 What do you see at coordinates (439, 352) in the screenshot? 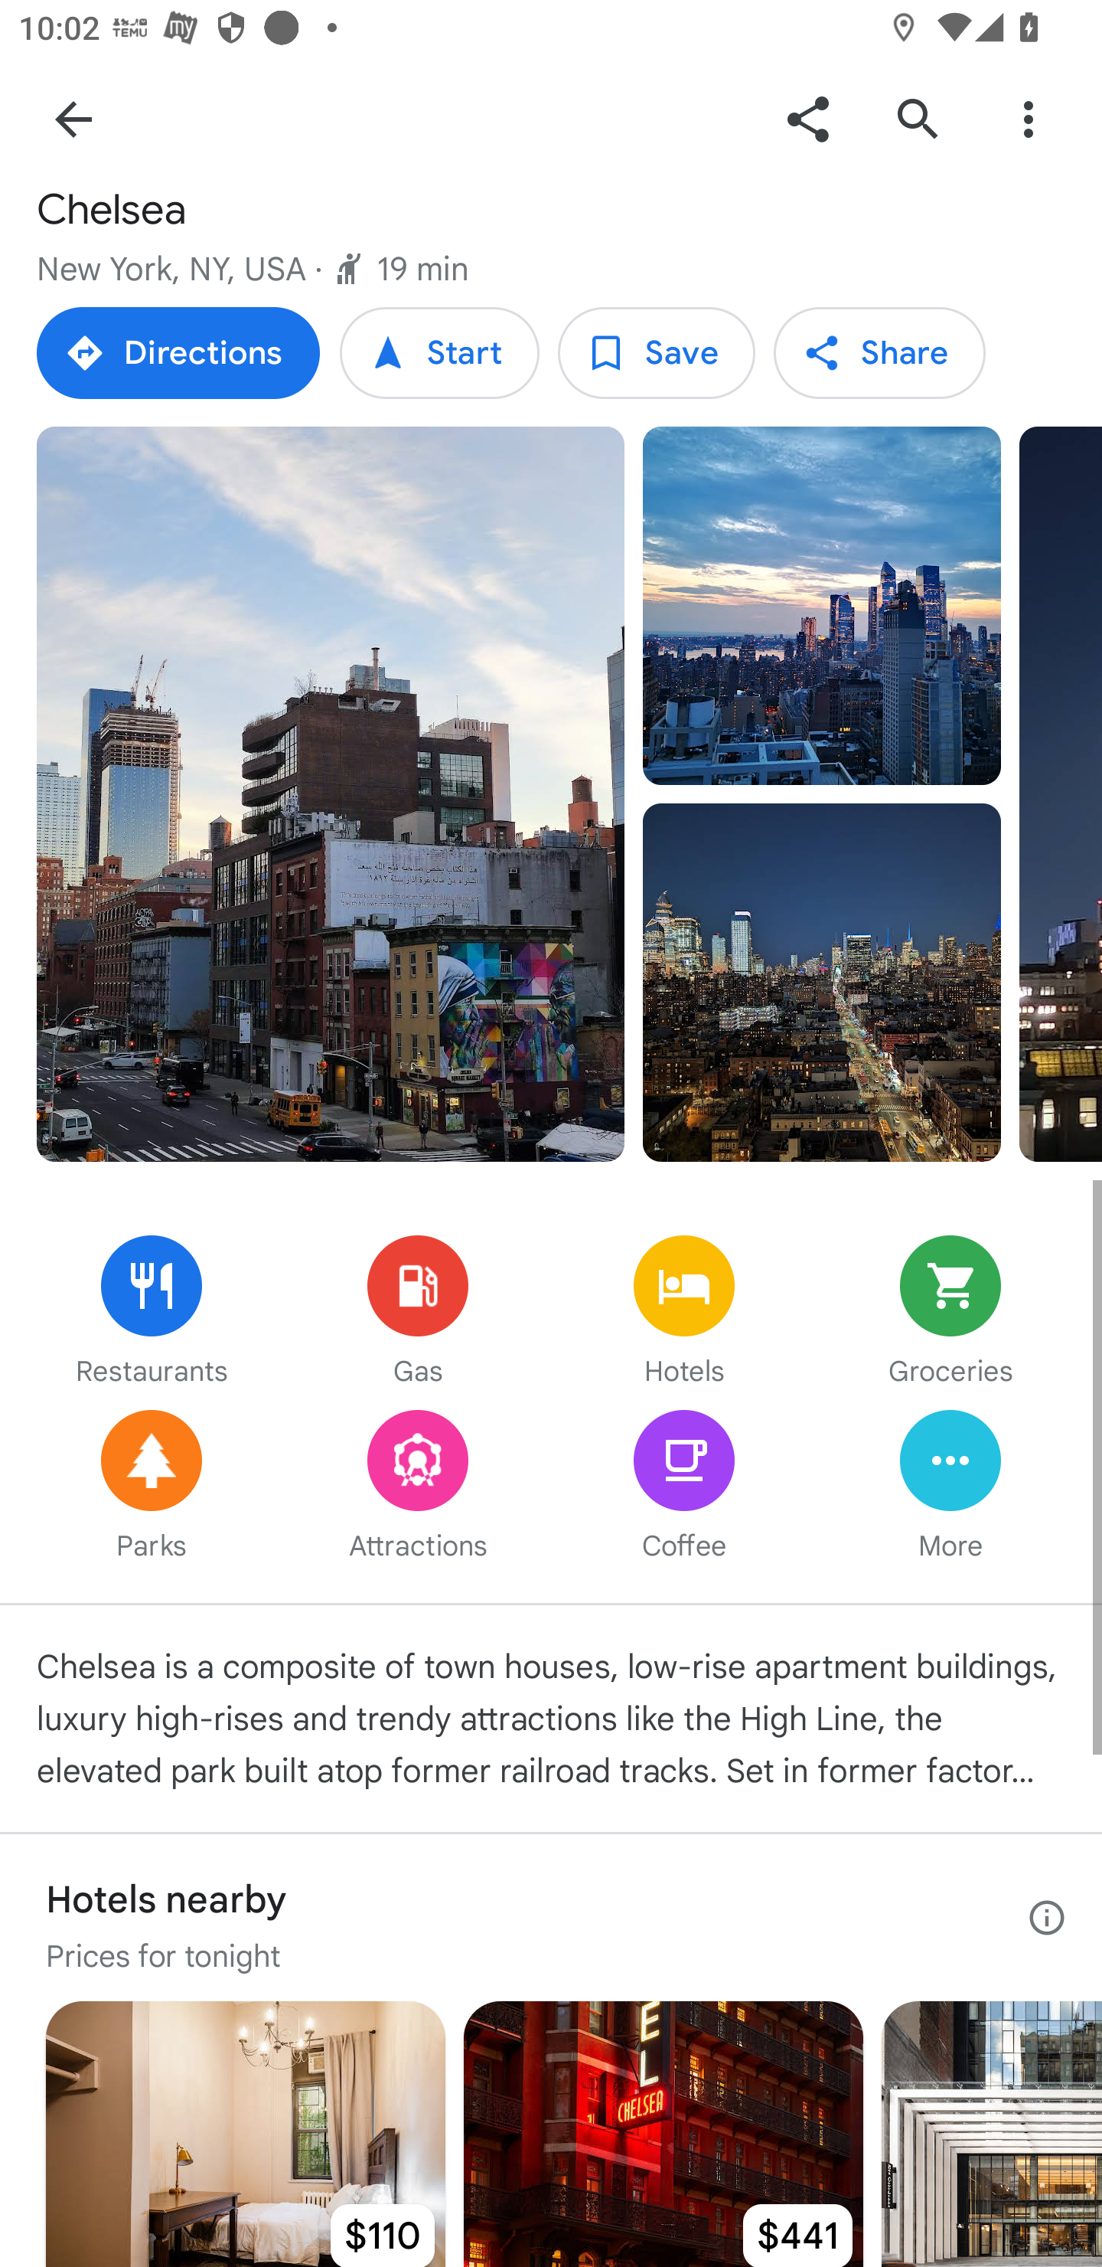
I see `Start Start Start` at bounding box center [439, 352].